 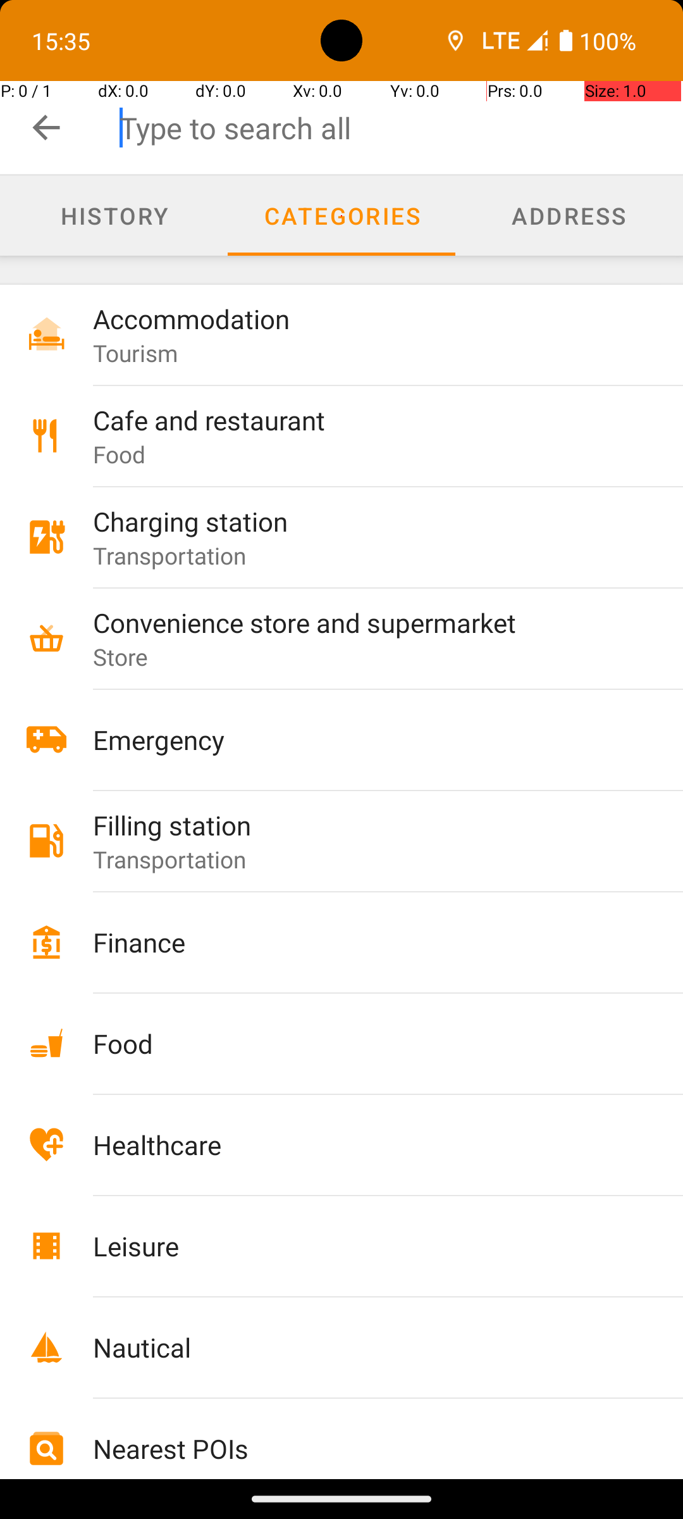 I want to click on Convenience store and supermarket, so click(x=362, y=622).